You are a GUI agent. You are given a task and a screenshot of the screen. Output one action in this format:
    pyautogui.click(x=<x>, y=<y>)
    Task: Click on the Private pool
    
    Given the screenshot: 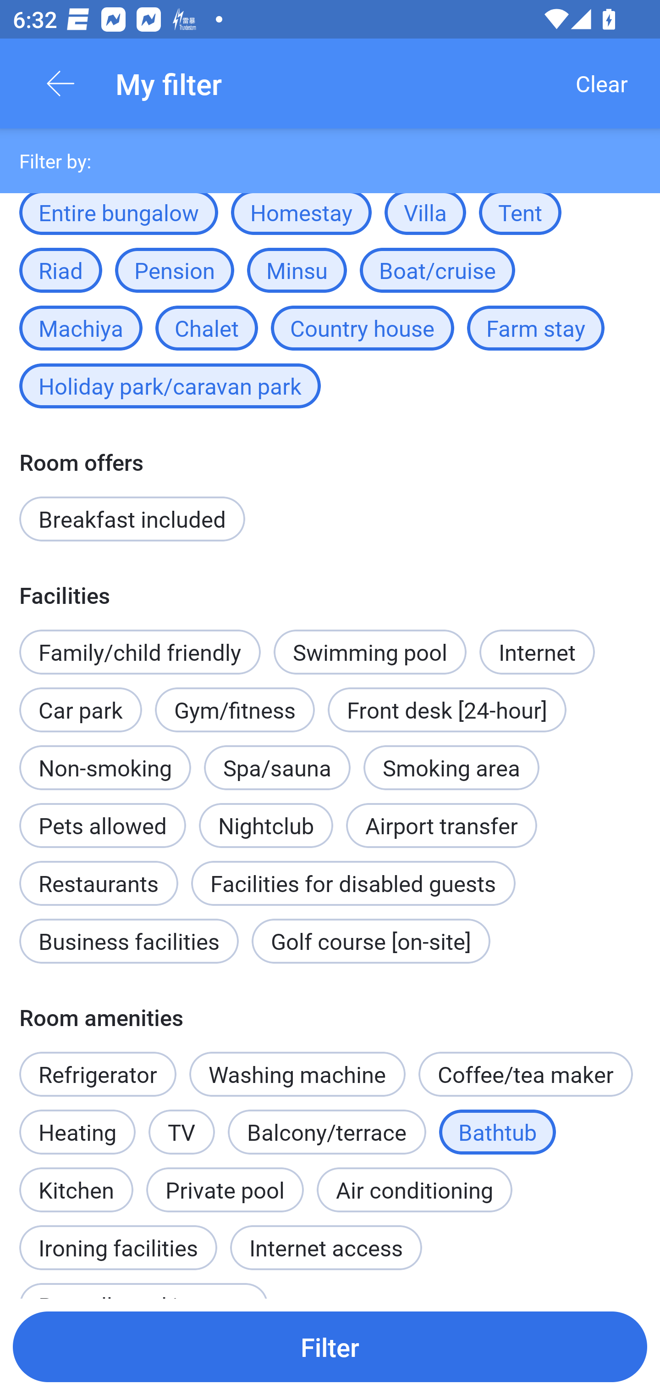 What is the action you would take?
    pyautogui.click(x=225, y=1190)
    